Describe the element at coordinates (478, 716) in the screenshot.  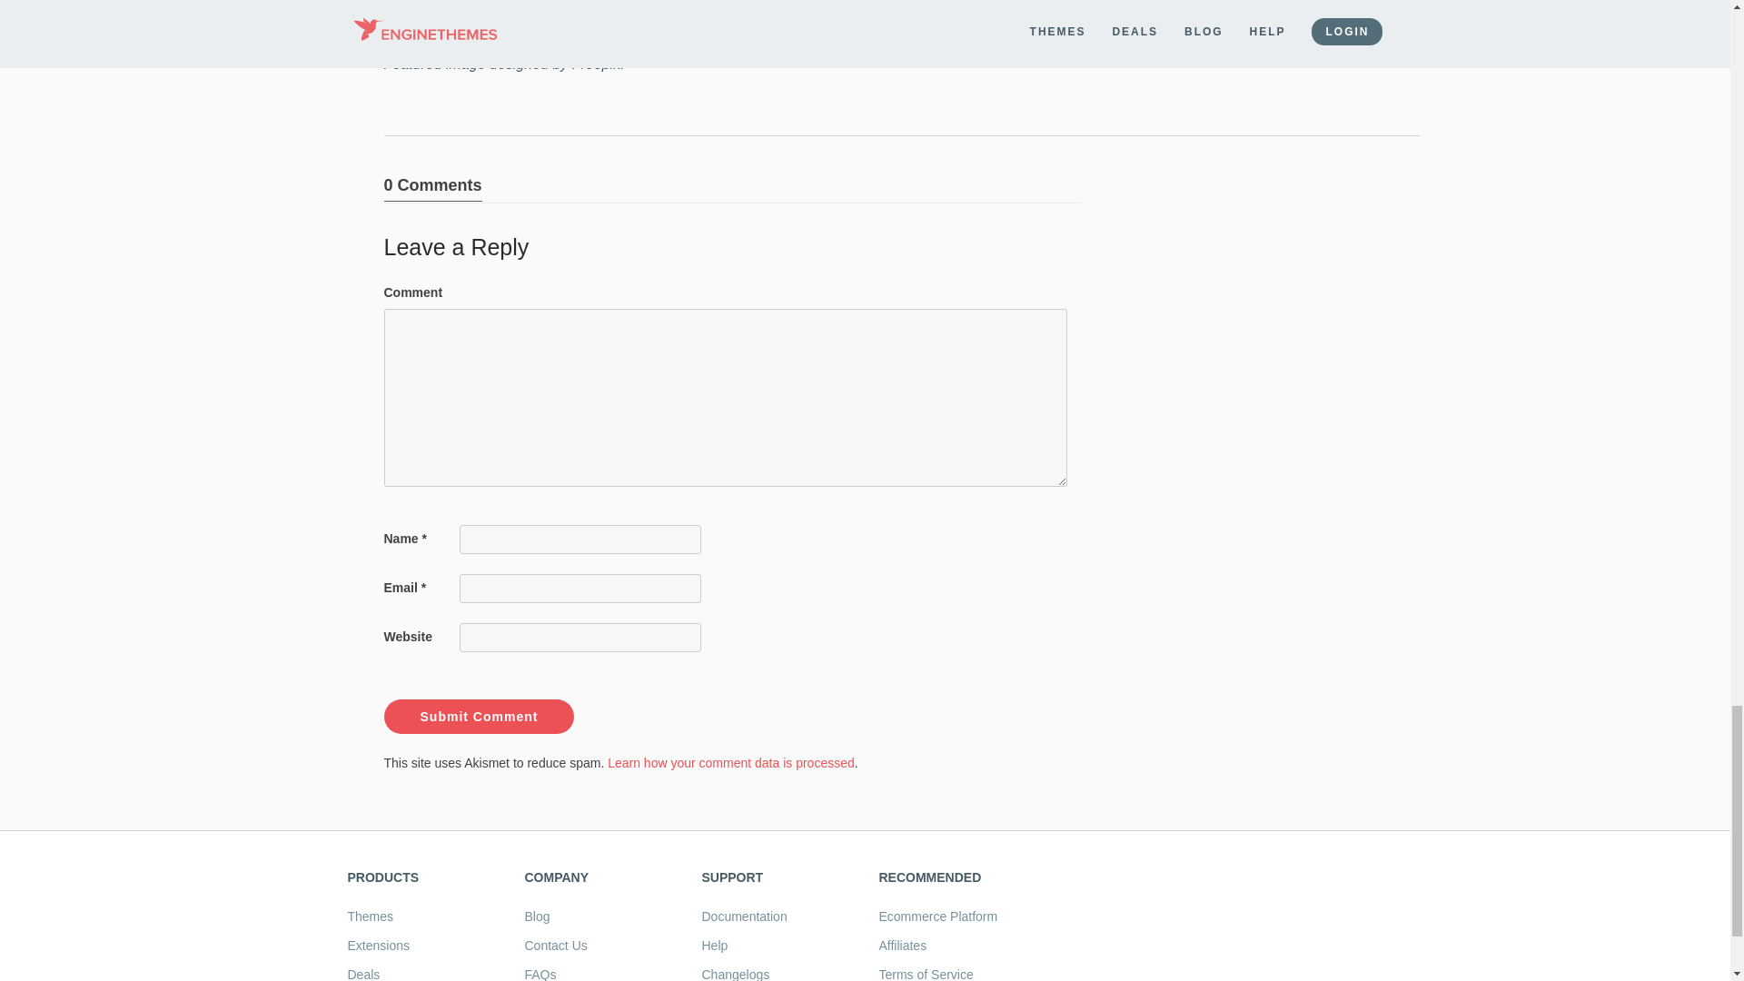
I see `Submit Comment` at that location.